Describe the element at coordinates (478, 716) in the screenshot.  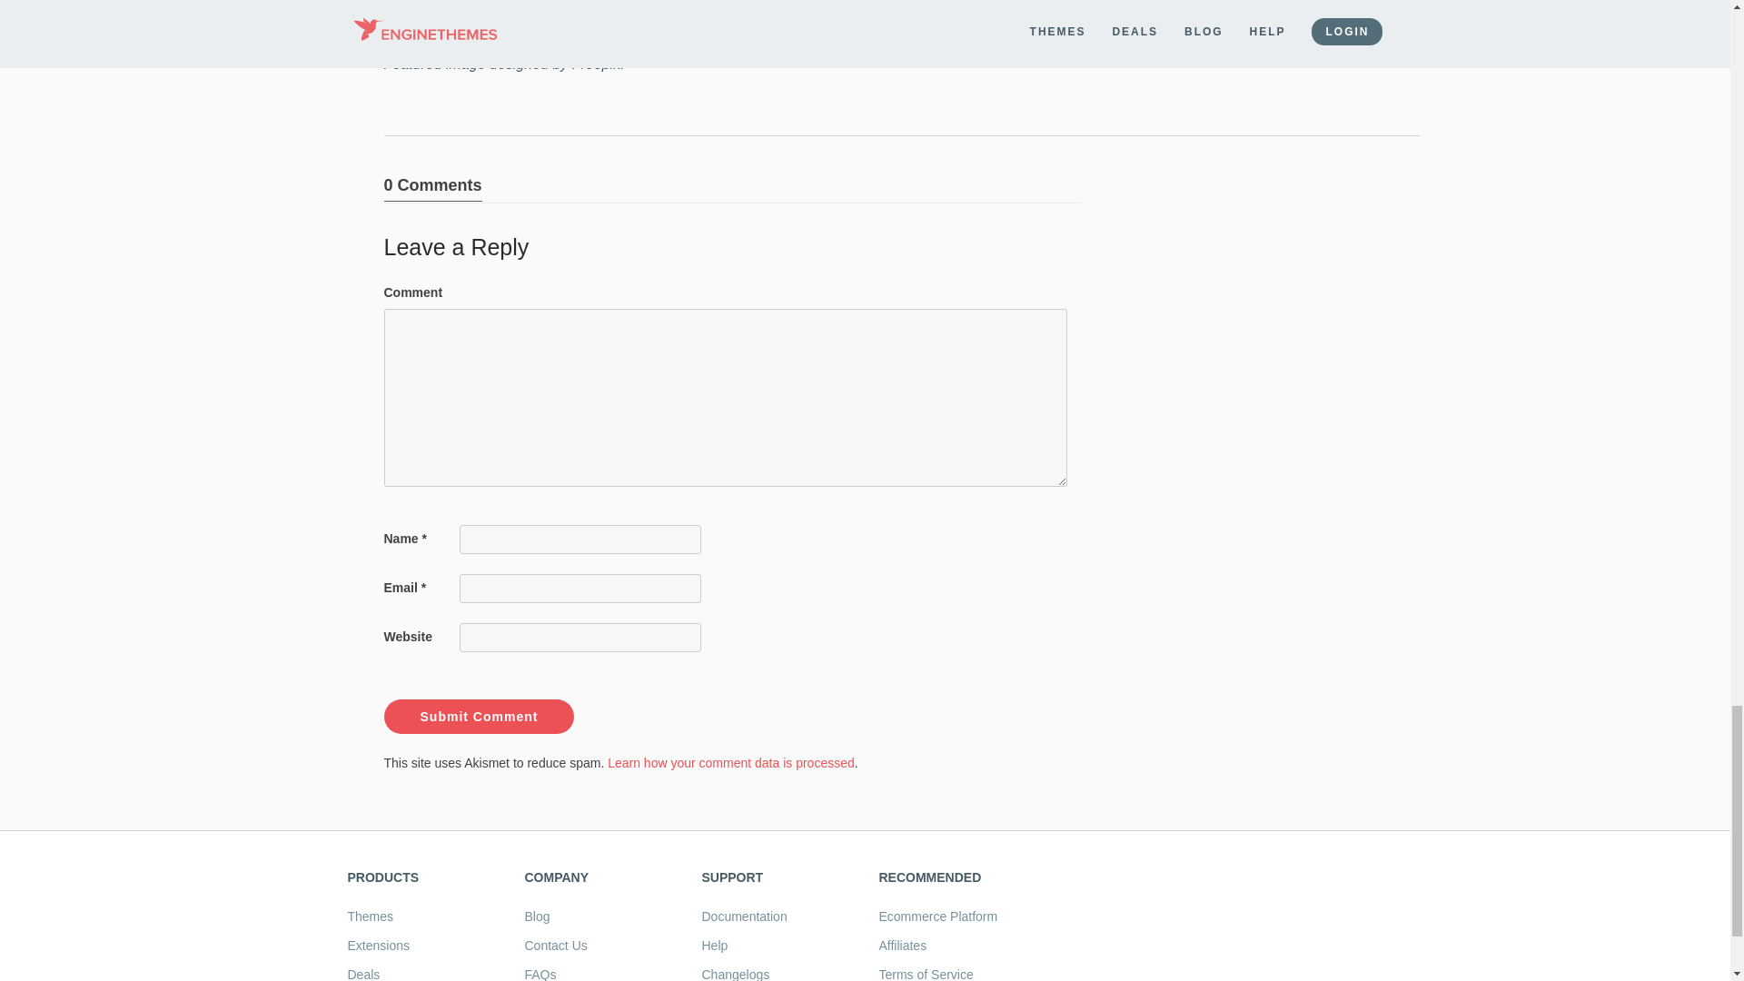
I see `Submit Comment` at that location.